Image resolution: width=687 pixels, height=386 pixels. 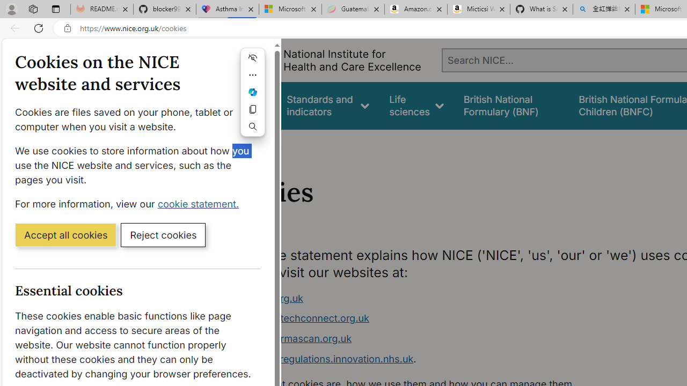 What do you see at coordinates (246, 105) in the screenshot?
I see `Guidance` at bounding box center [246, 105].